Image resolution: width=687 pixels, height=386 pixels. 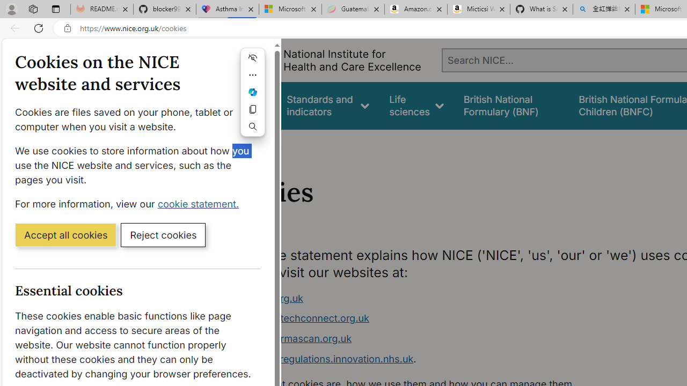 What do you see at coordinates (246, 105) in the screenshot?
I see `Guidance` at bounding box center [246, 105].